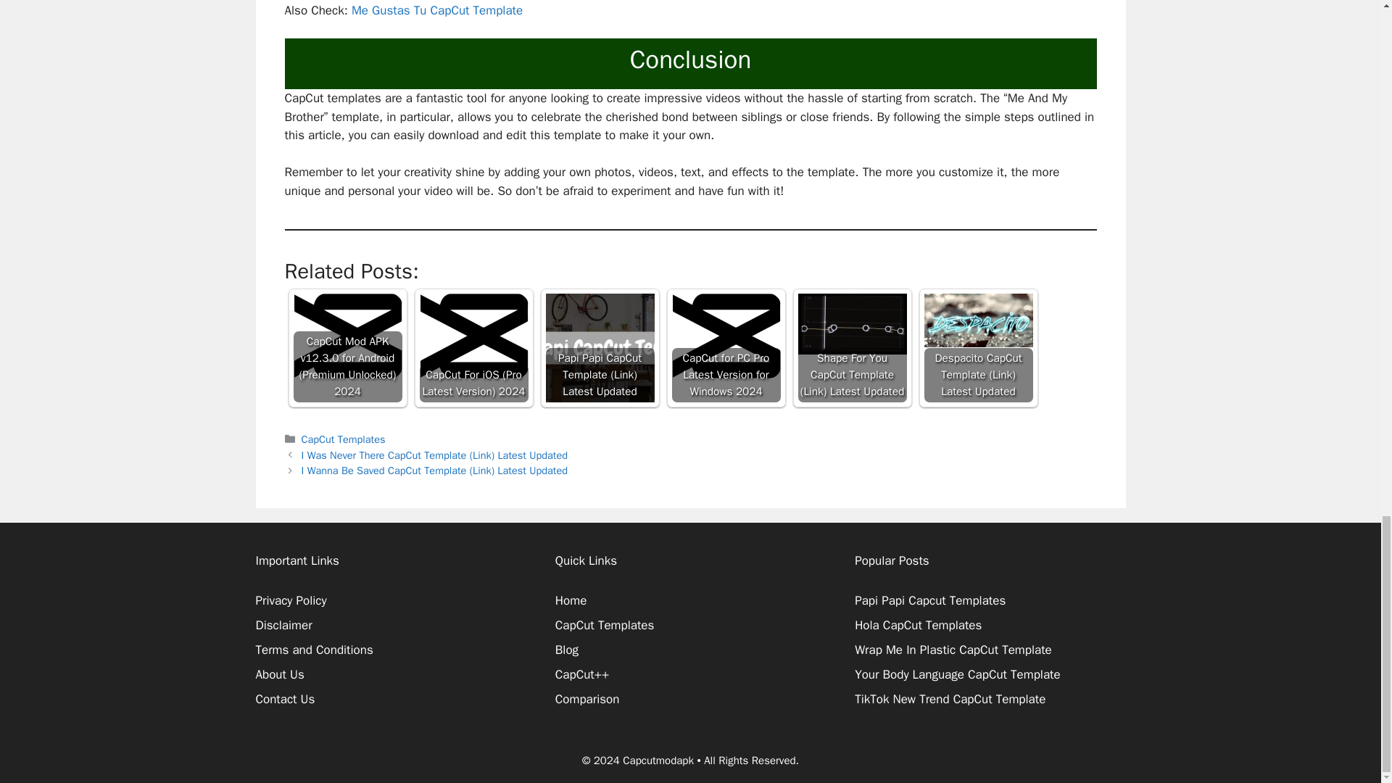 This screenshot has height=783, width=1392. I want to click on Me Gustas Tu CapCut Template, so click(437, 10).